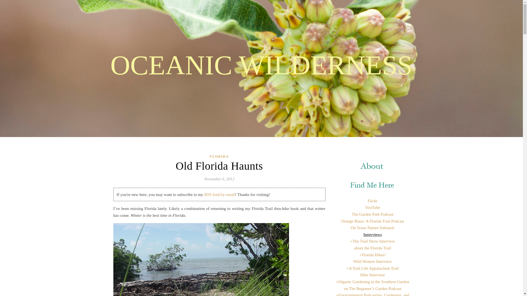 This screenshot has width=527, height=296. What do you see at coordinates (219, 260) in the screenshot?
I see `DSC06492 by Oceanic Wilderness, on Flickr` at bounding box center [219, 260].